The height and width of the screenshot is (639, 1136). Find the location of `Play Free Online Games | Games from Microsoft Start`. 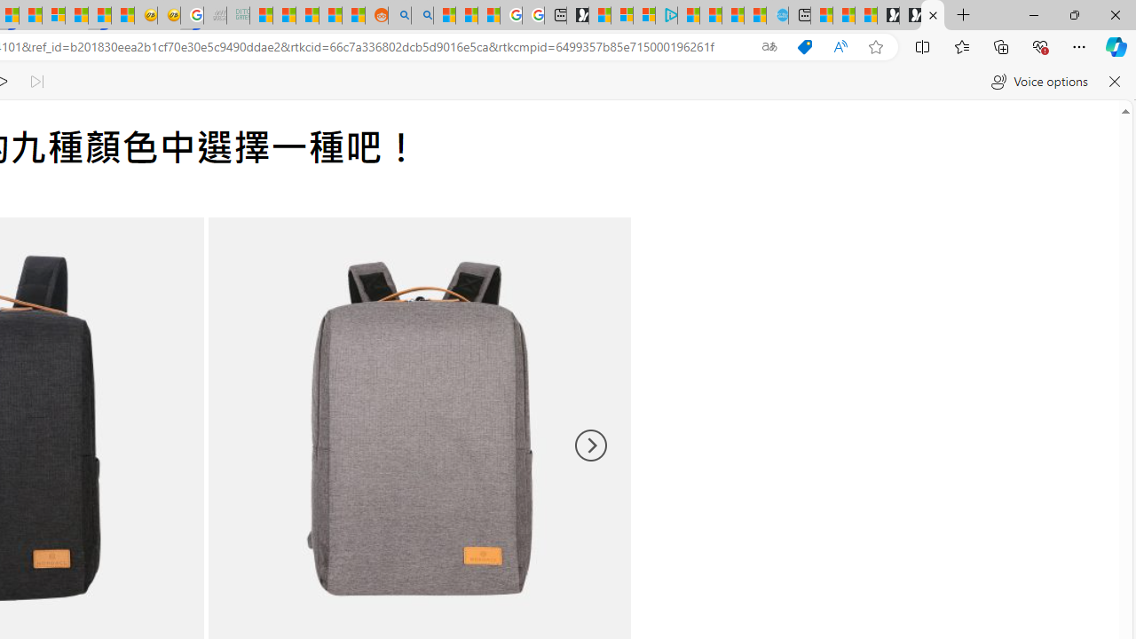

Play Free Online Games | Games from Microsoft Start is located at coordinates (911, 16).